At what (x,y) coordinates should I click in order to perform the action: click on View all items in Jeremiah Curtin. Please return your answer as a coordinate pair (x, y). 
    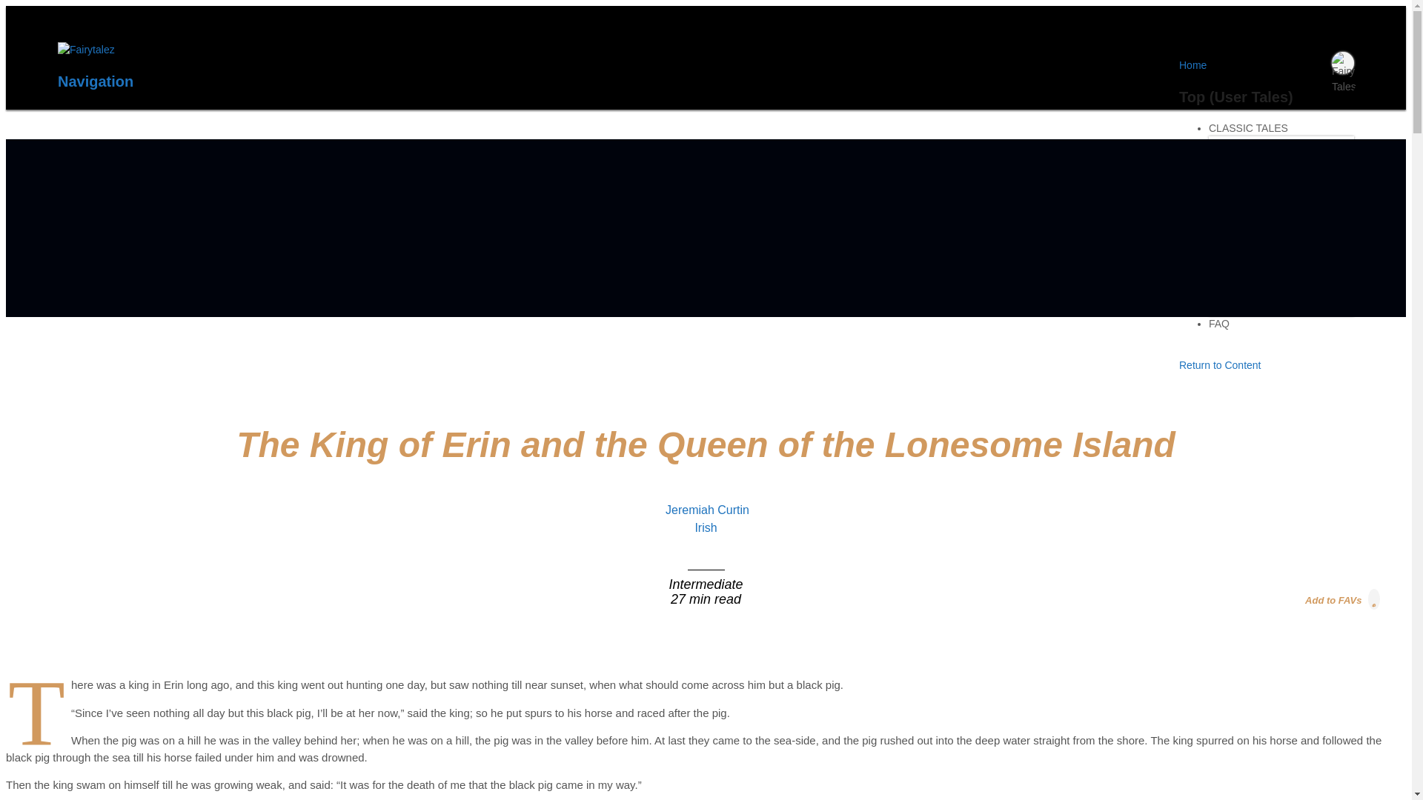
    Looking at the image, I should click on (707, 510).